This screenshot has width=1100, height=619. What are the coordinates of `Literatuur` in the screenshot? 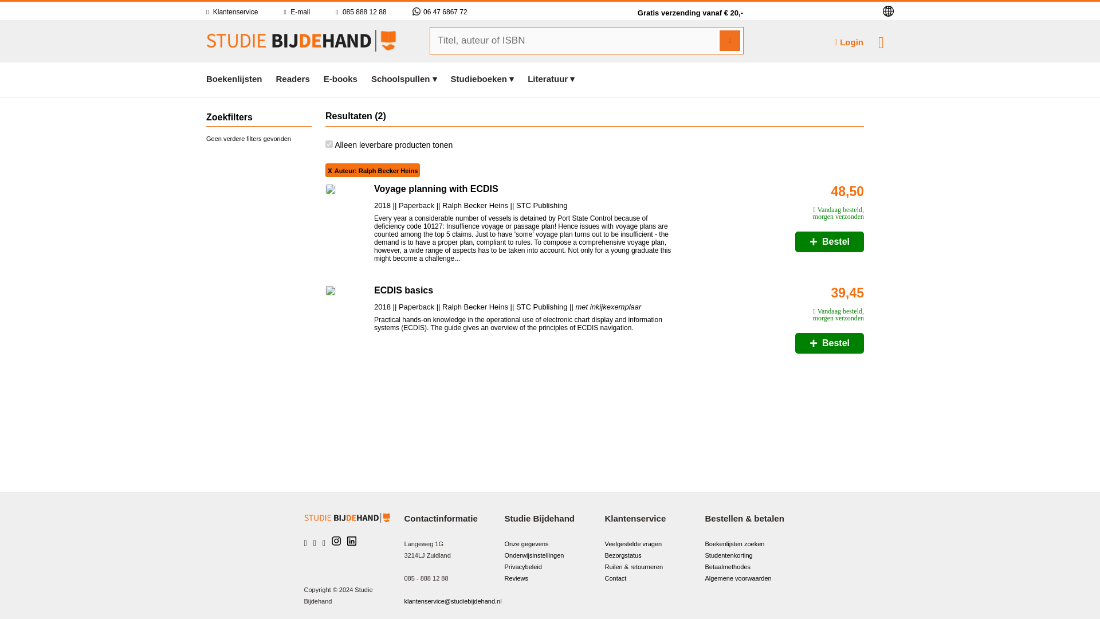 It's located at (551, 78).